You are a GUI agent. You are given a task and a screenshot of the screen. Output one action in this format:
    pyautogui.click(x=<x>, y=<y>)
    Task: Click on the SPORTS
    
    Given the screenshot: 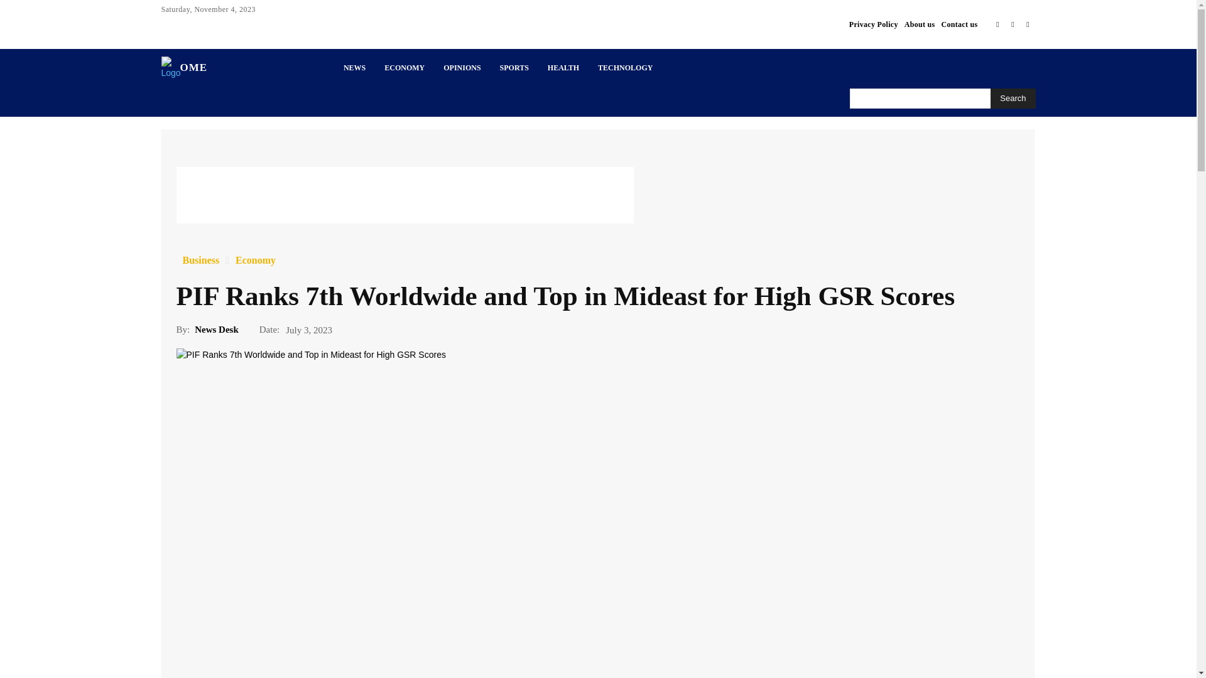 What is the action you would take?
    pyautogui.click(x=514, y=68)
    